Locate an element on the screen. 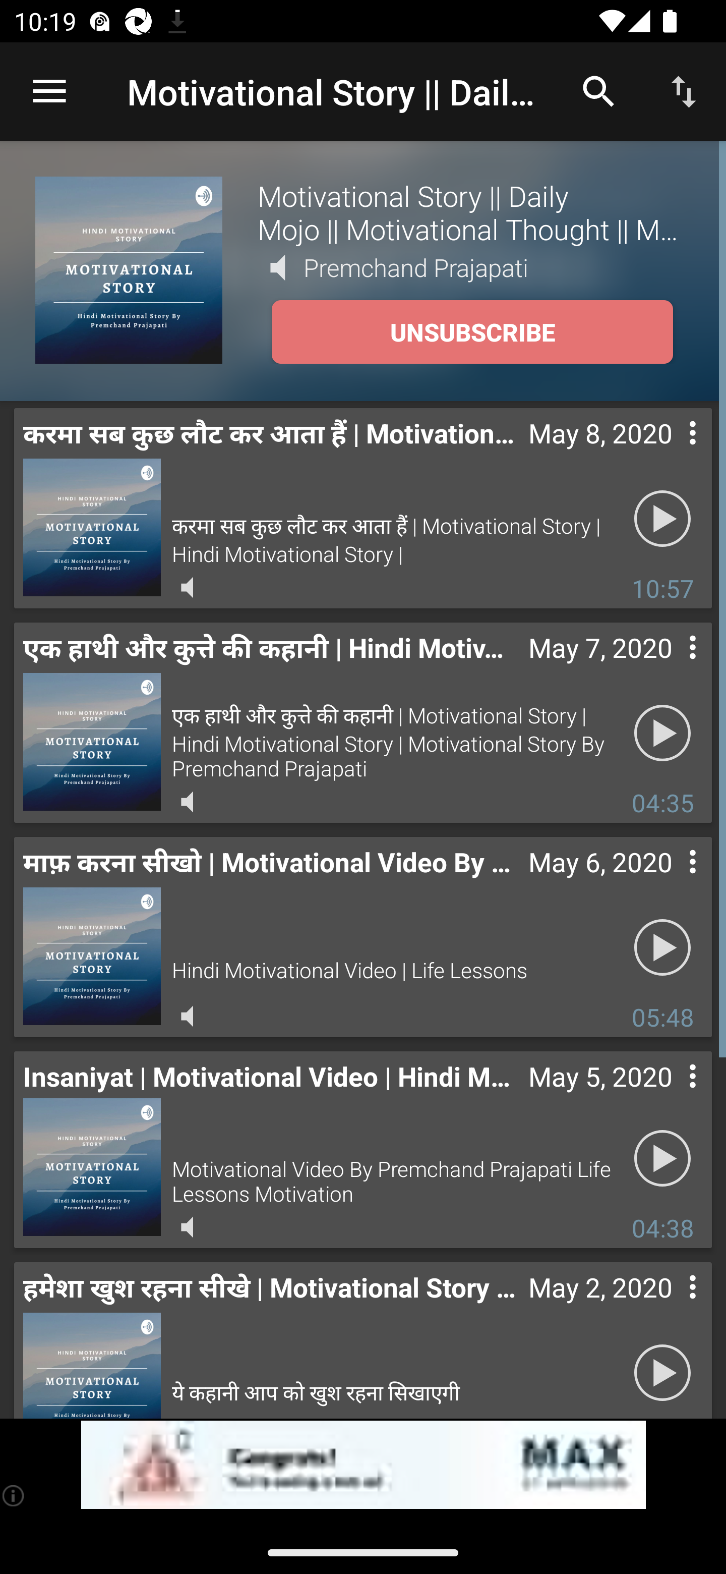  Play is located at coordinates (662, 519).